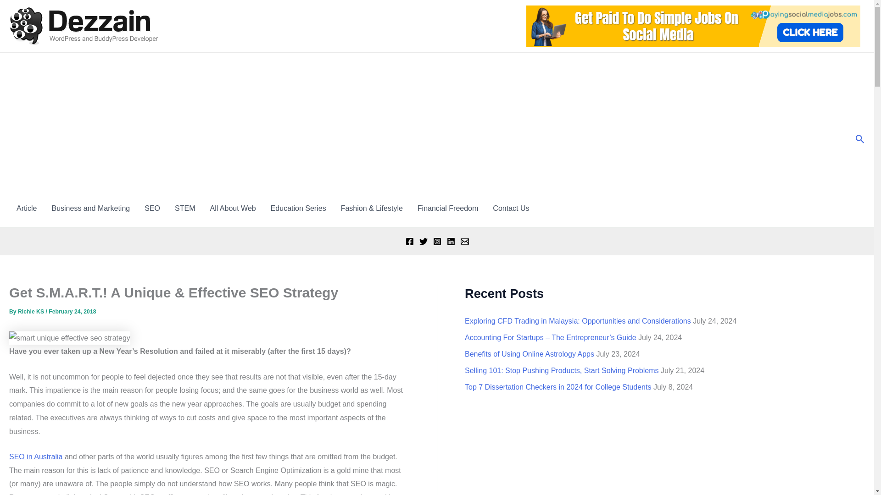  Describe the element at coordinates (31, 311) in the screenshot. I see `Richie KS` at that location.